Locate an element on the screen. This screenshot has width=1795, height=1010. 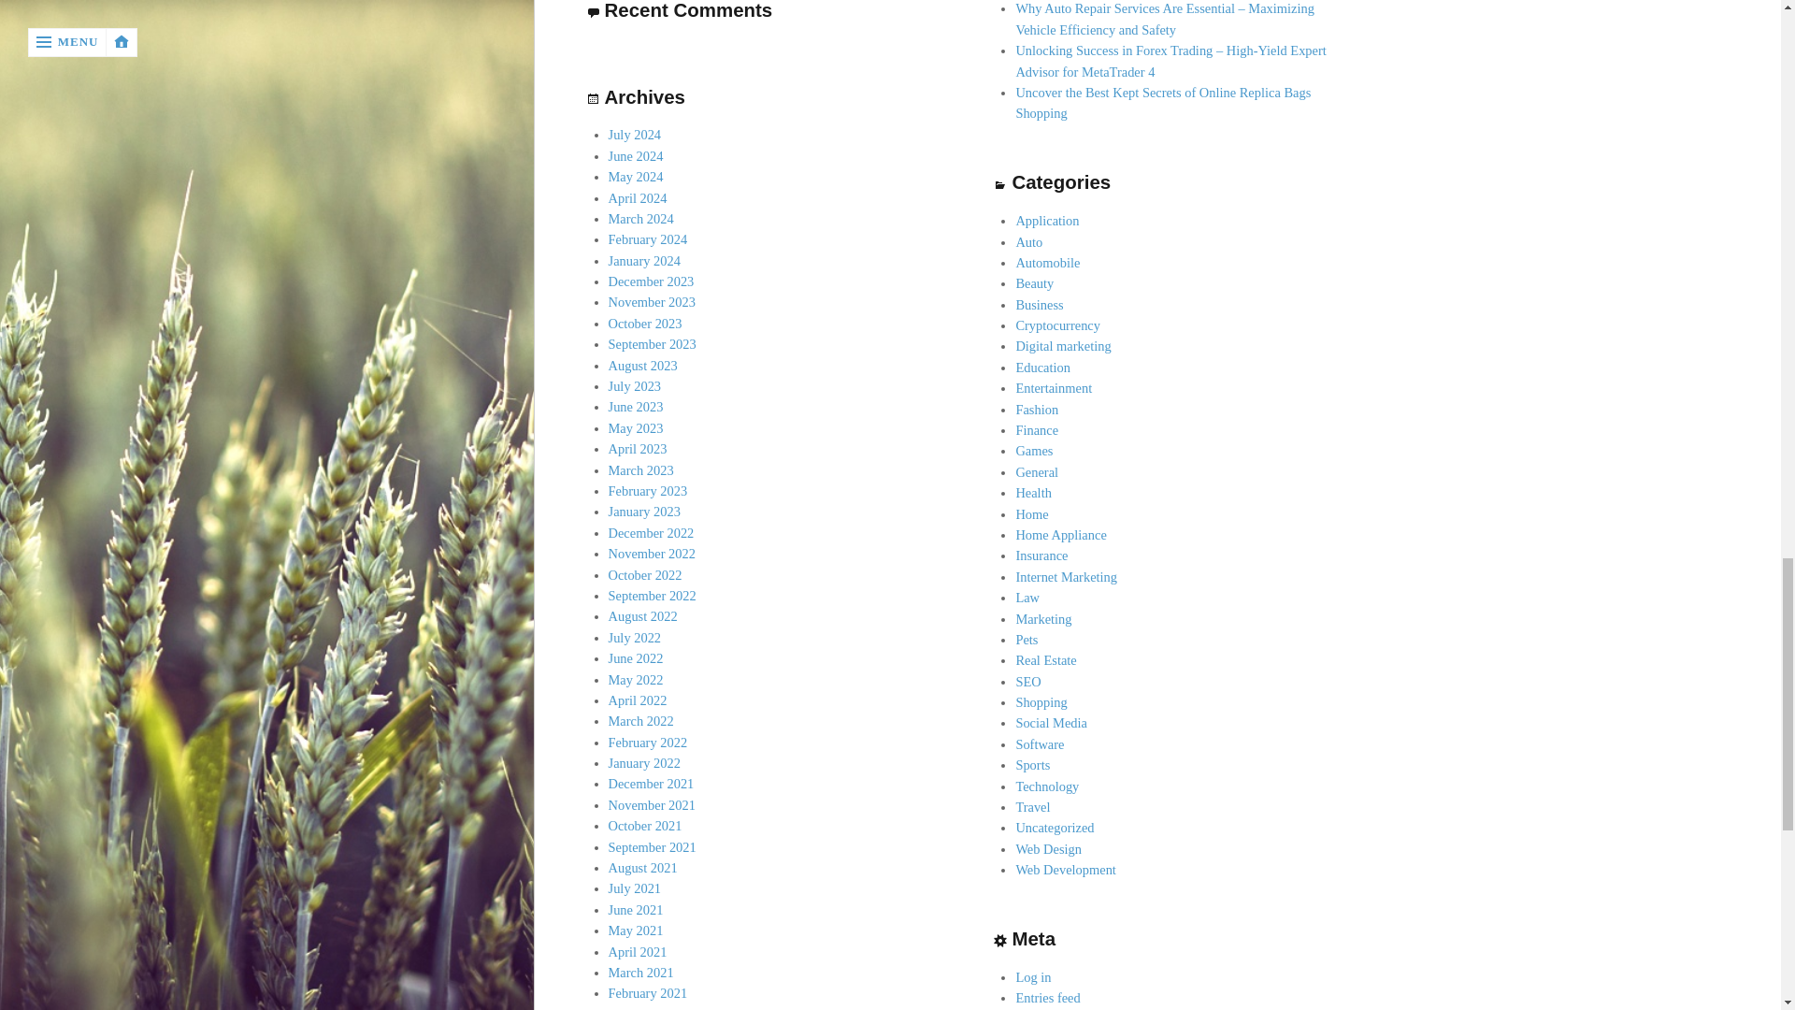
March 2023 is located at coordinates (641, 469).